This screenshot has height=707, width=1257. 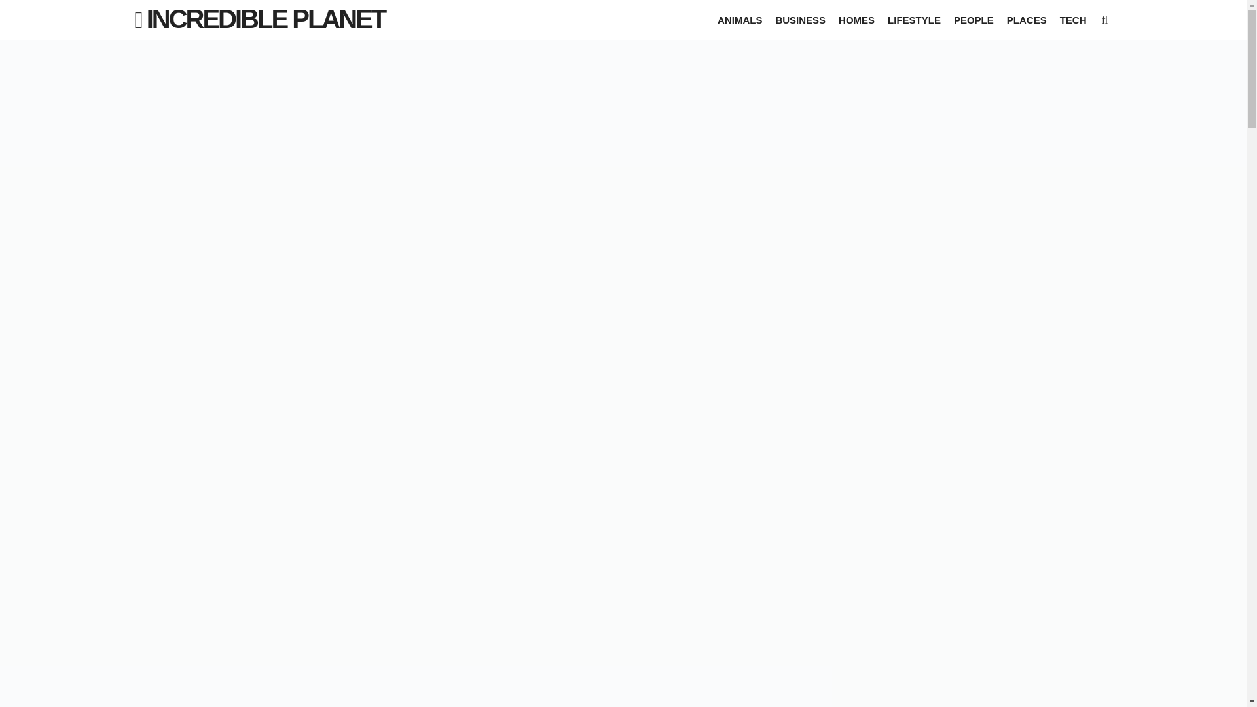 I want to click on PEOPLE, so click(x=974, y=20).